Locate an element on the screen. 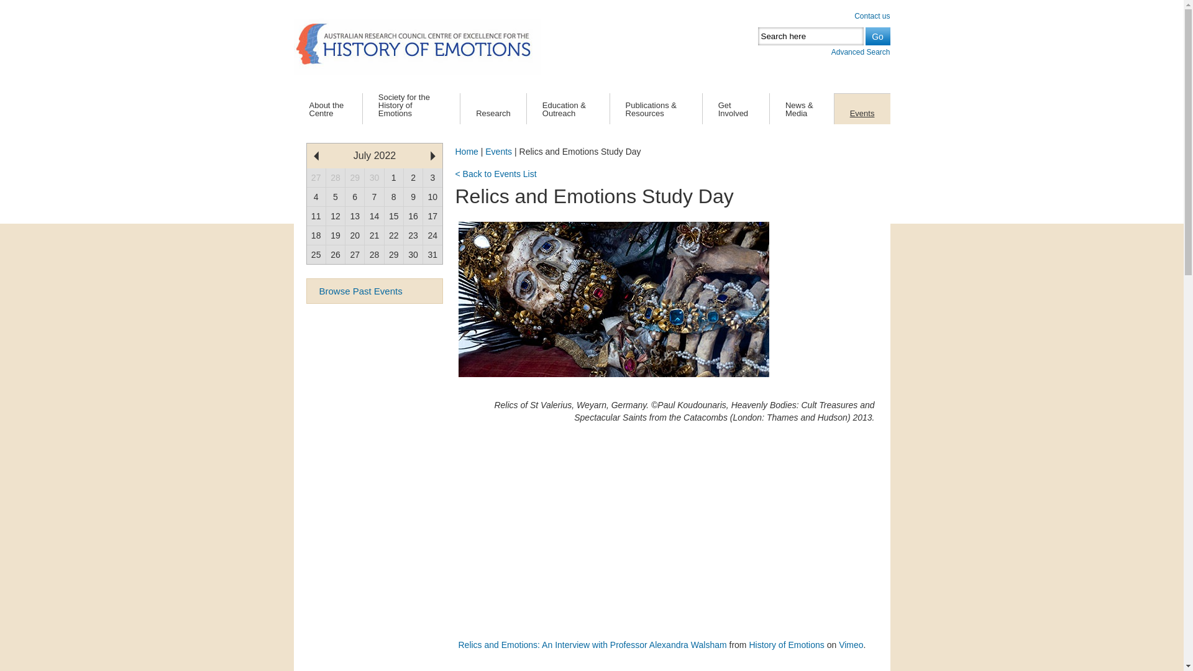 The width and height of the screenshot is (1193, 671). Events is located at coordinates (862, 112).